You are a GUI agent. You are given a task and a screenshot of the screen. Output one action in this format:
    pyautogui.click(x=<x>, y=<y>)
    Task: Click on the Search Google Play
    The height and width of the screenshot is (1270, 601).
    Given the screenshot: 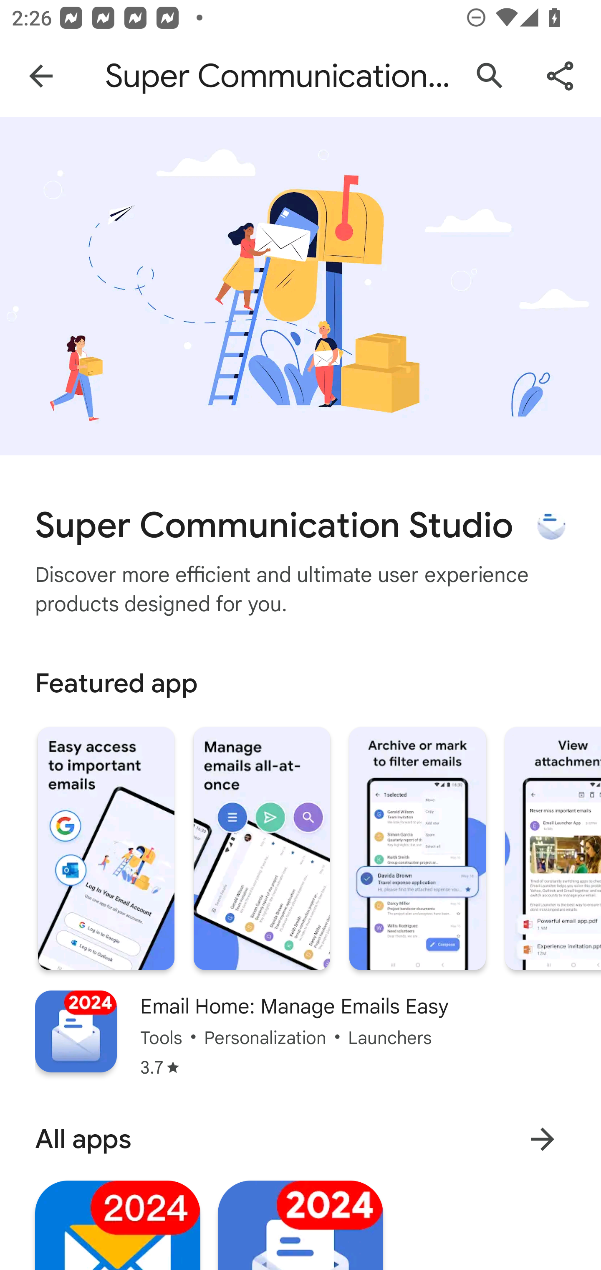 What is the action you would take?
    pyautogui.click(x=490, y=76)
    